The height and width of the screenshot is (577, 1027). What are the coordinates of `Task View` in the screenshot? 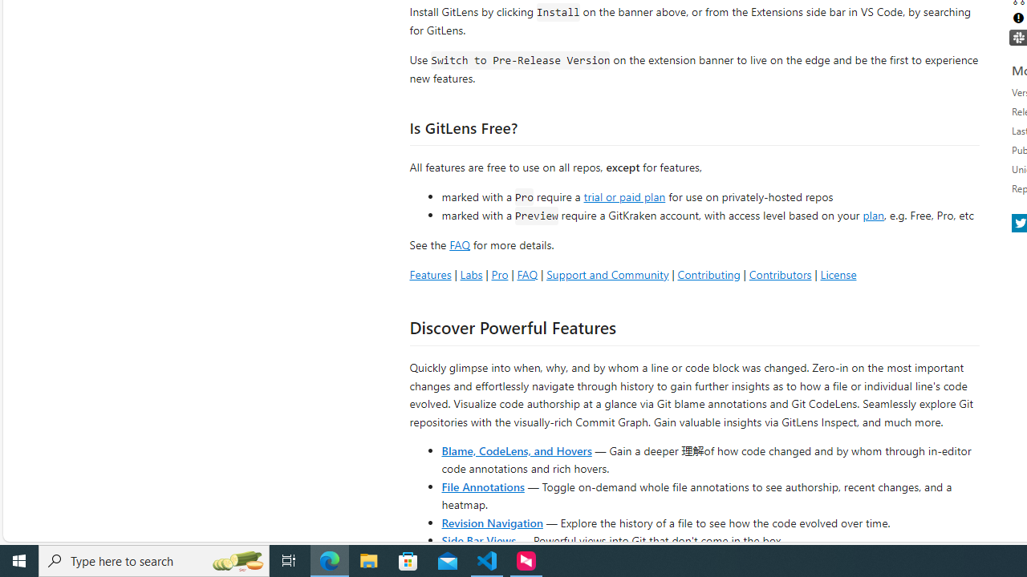 It's located at (289, 561).